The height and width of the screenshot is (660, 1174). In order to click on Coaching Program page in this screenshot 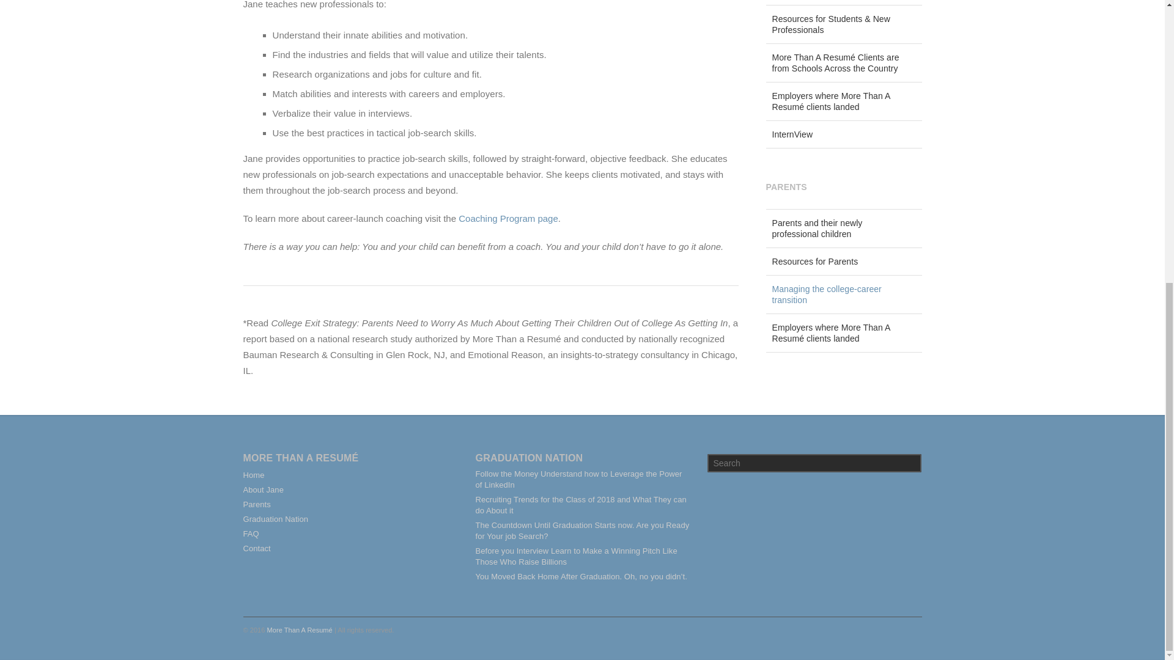, I will do `click(509, 218)`.